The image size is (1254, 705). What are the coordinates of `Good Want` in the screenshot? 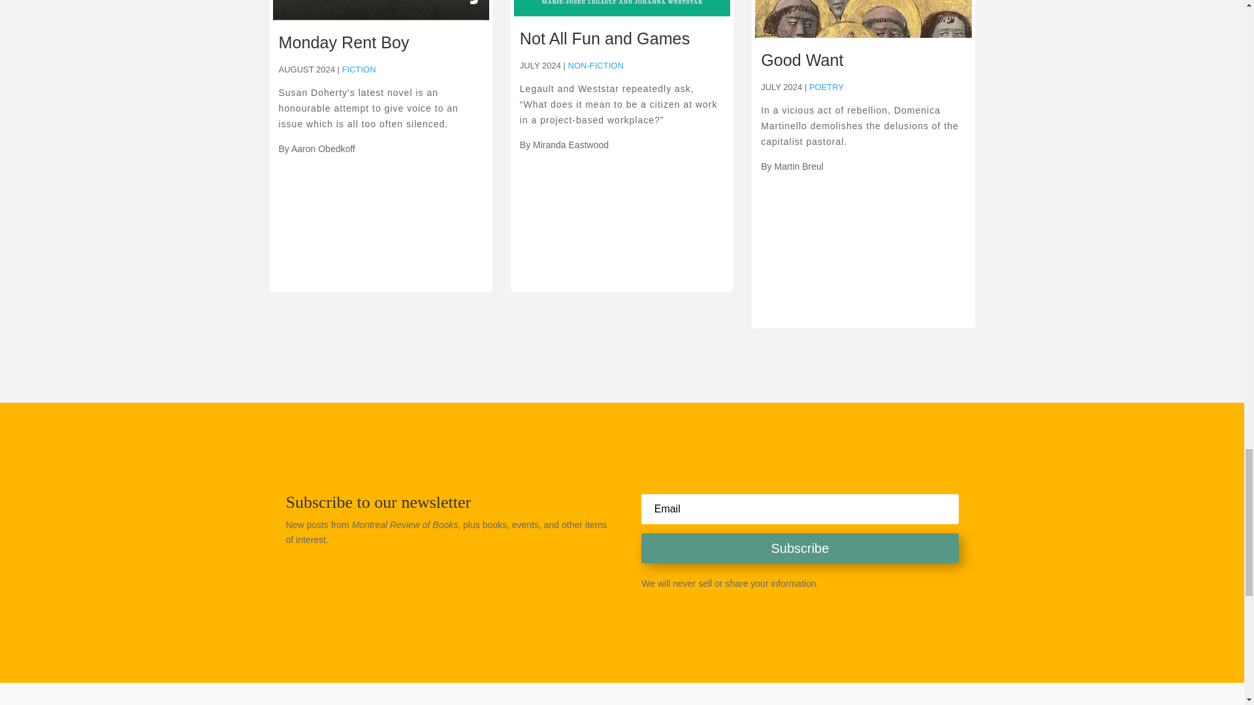 It's located at (802, 59).